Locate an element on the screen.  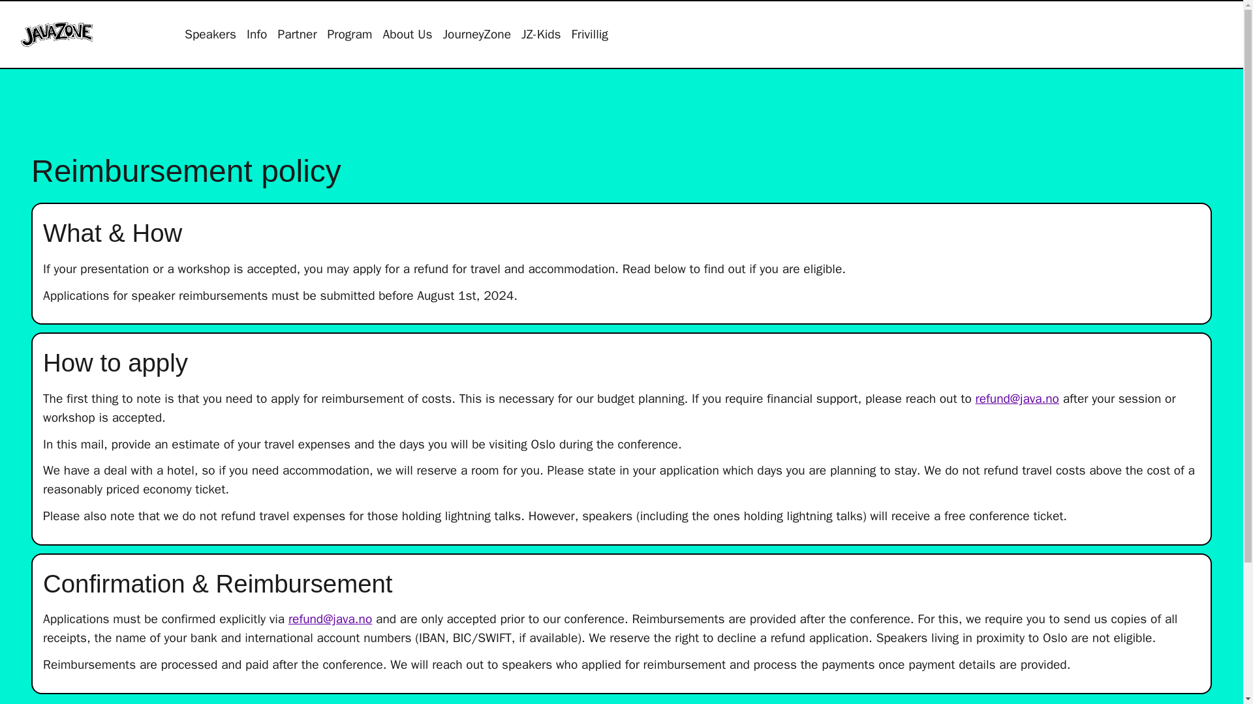
Partner is located at coordinates (296, 35).